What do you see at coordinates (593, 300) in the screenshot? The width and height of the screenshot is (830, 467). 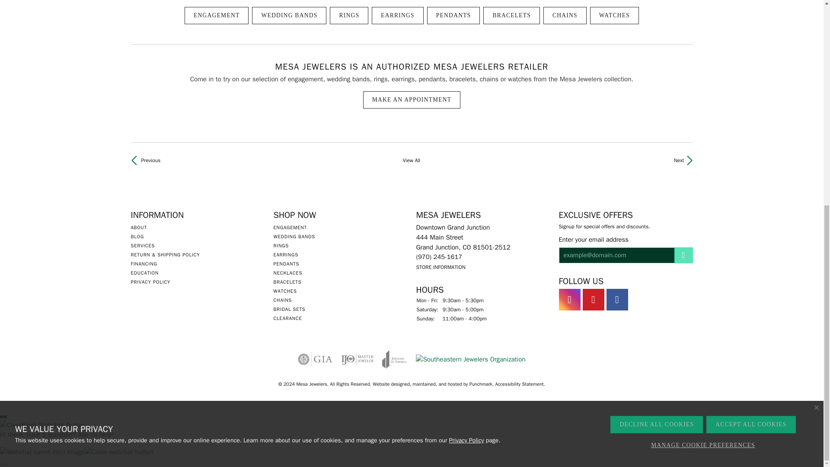 I see `Follow us on pinterest` at bounding box center [593, 300].